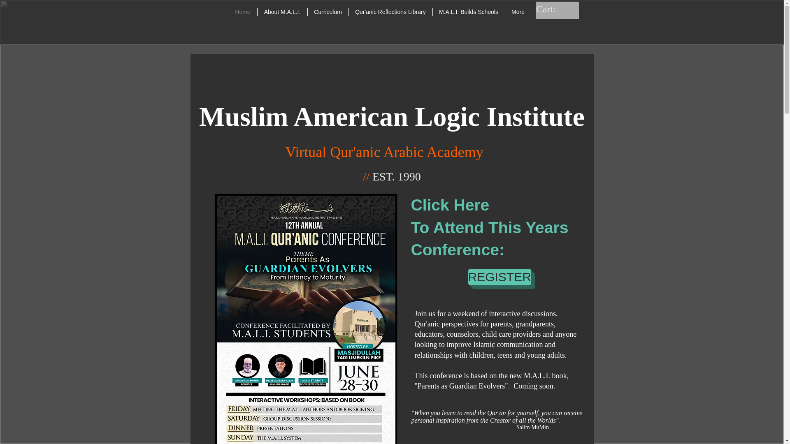  I want to click on M.A.L.I. Builds Schools, so click(469, 12).